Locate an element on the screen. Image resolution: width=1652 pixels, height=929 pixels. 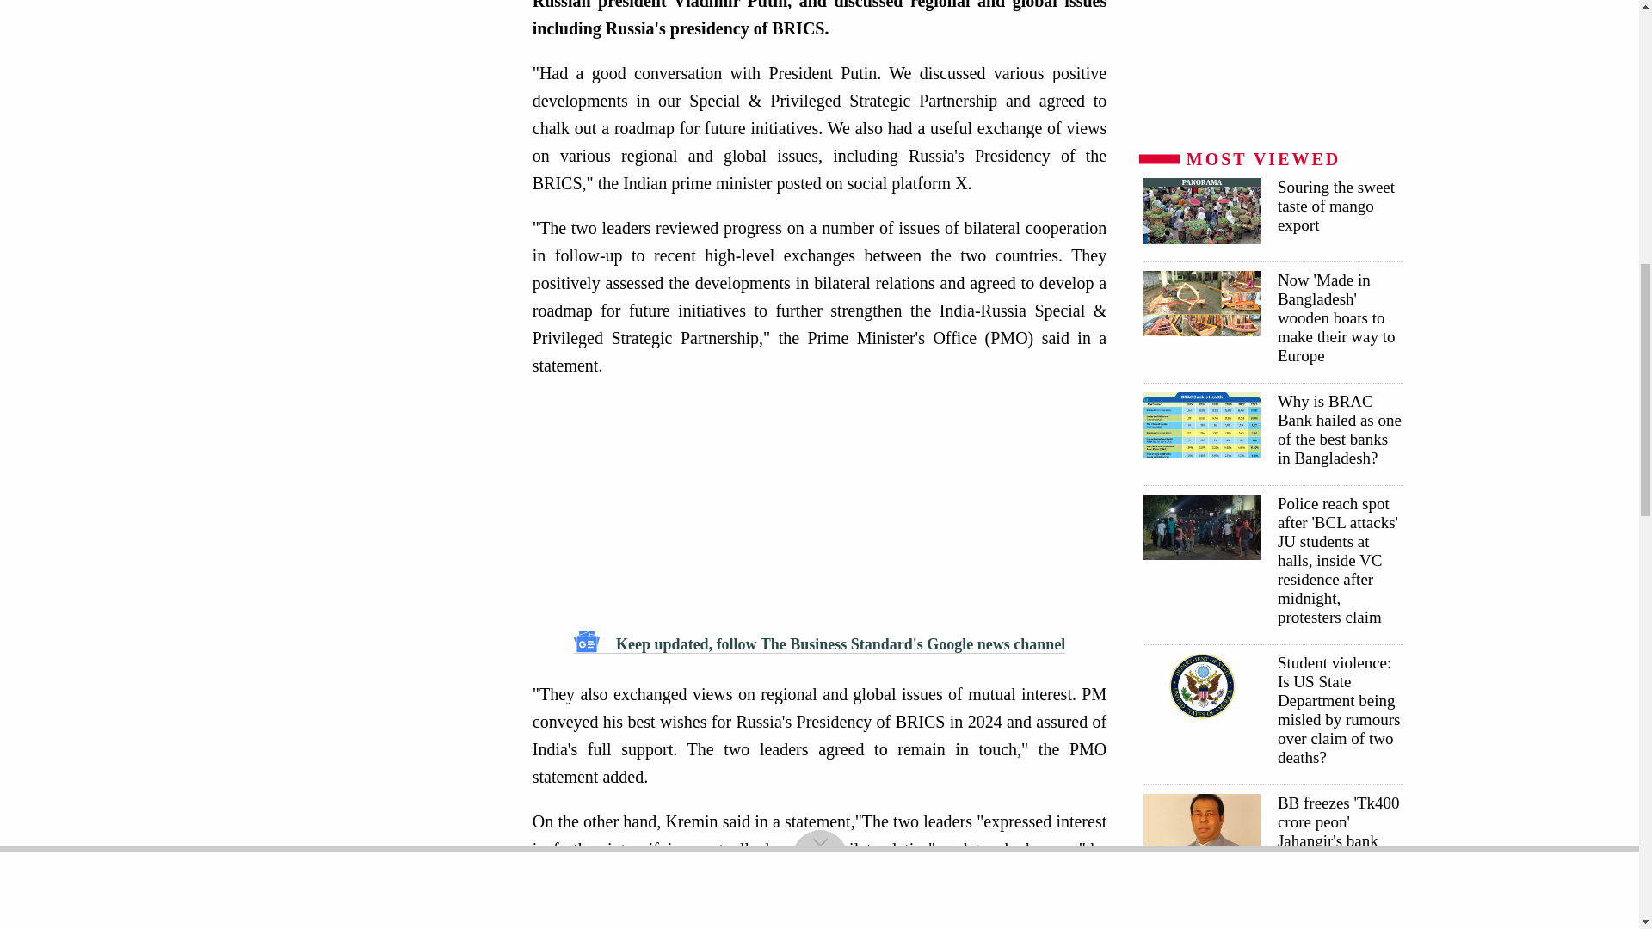
3rd party ad content is located at coordinates (1272, 65).